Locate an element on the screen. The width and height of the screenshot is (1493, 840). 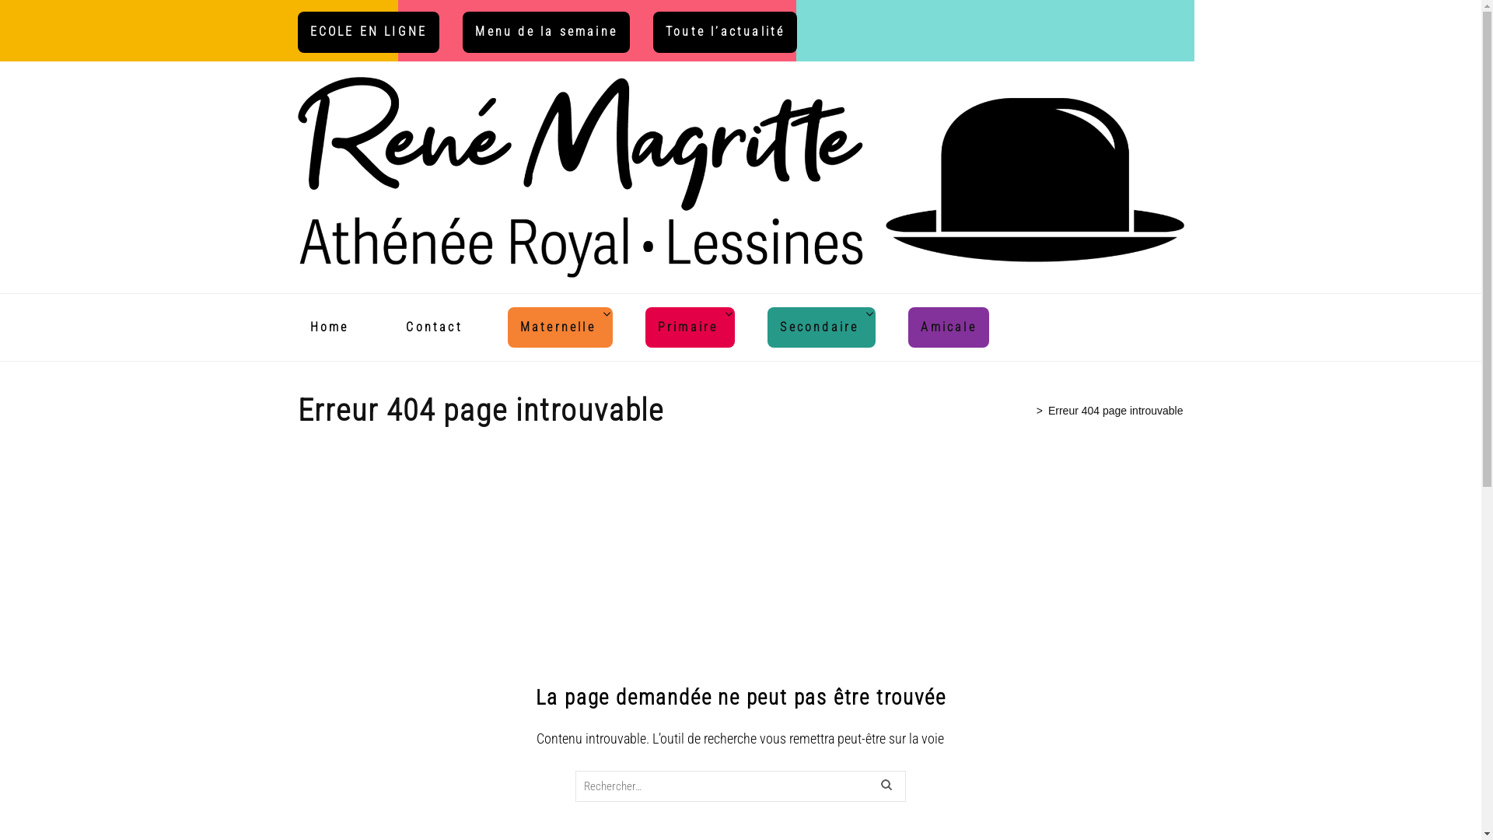
Maternelle is located at coordinates (558, 328).